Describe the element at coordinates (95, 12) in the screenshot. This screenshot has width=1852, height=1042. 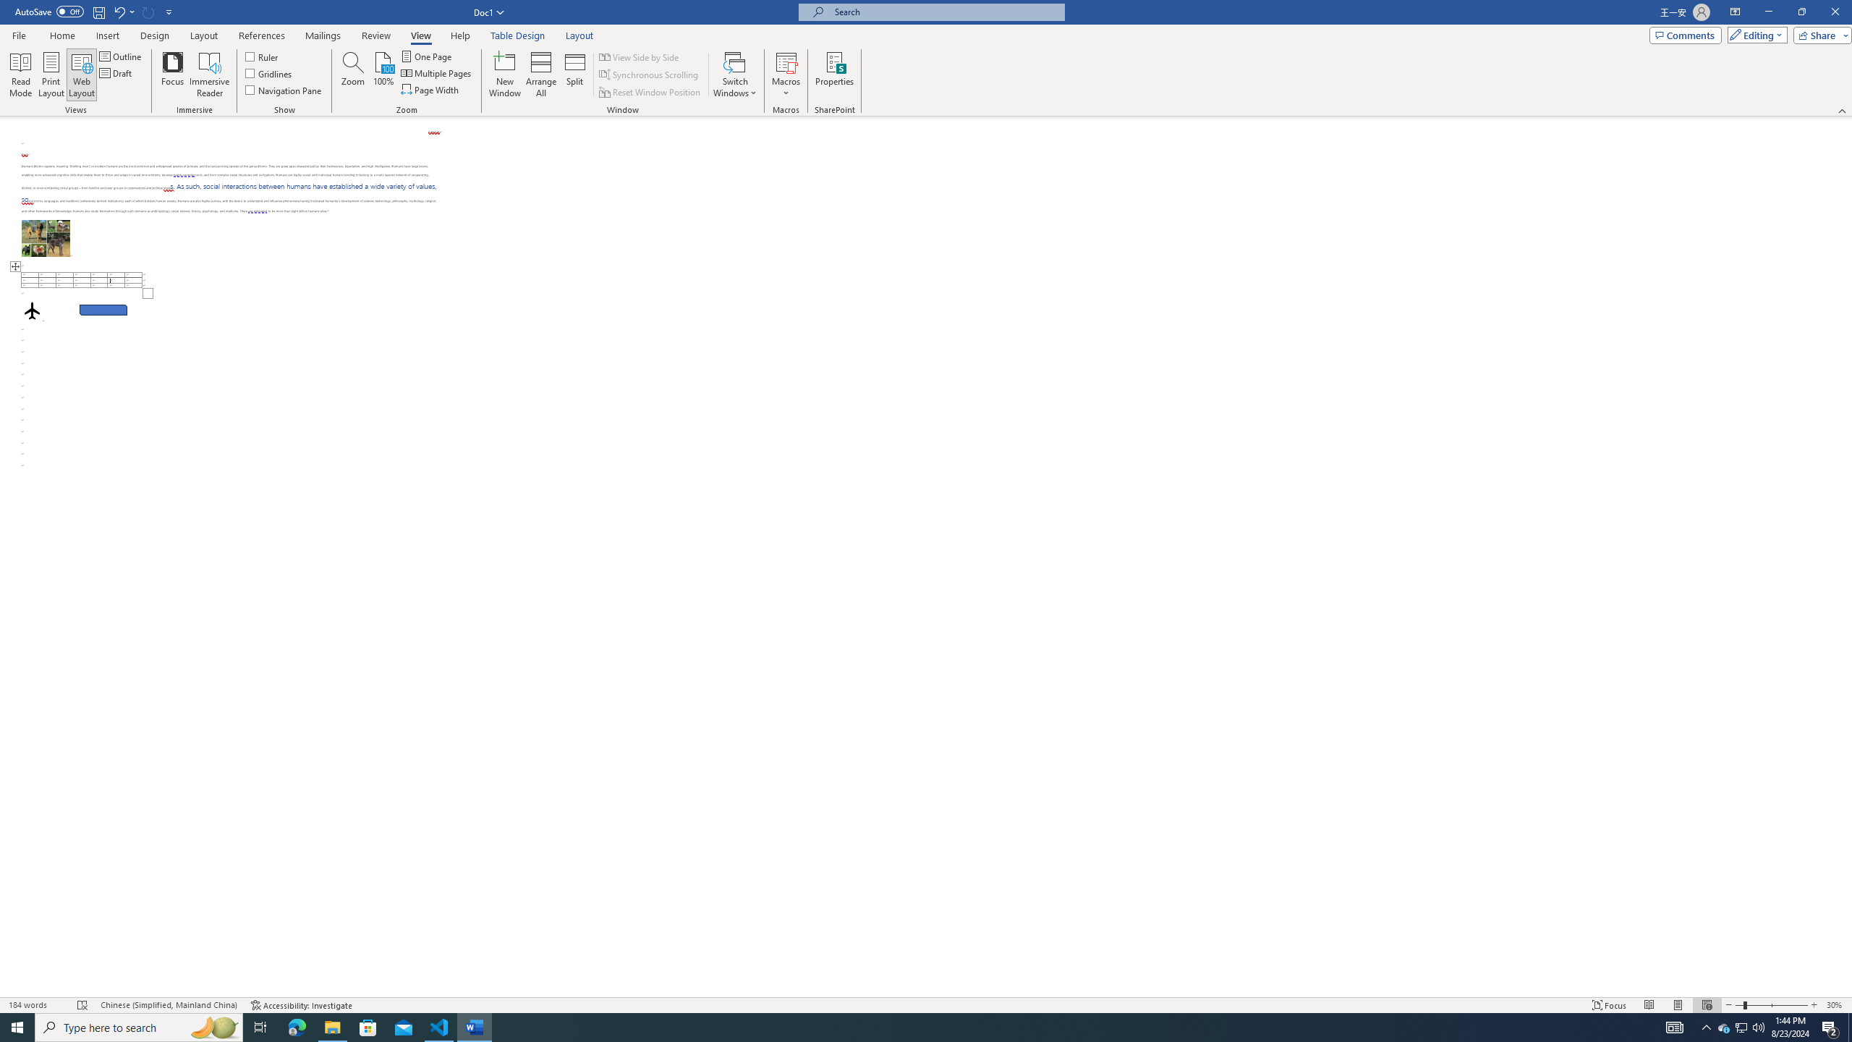
I see `Quick Access Toolbar` at that location.